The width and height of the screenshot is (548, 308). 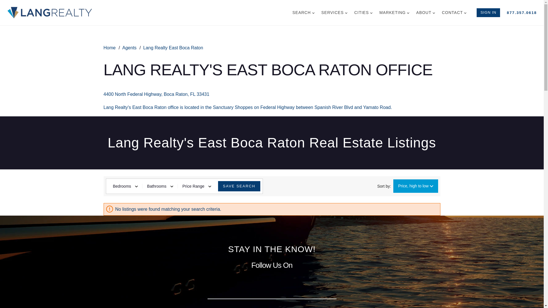 I want to click on CITIES DROPDOWN ARROW, so click(x=363, y=13).